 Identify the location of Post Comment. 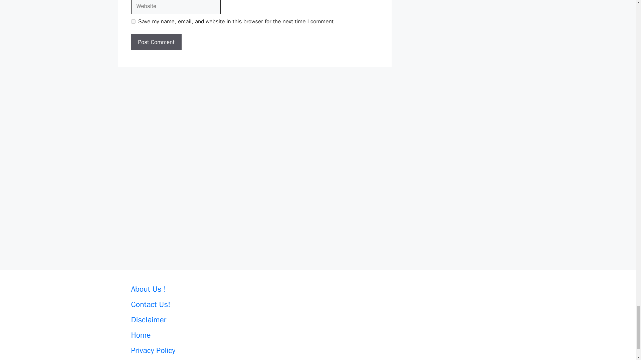
(156, 42).